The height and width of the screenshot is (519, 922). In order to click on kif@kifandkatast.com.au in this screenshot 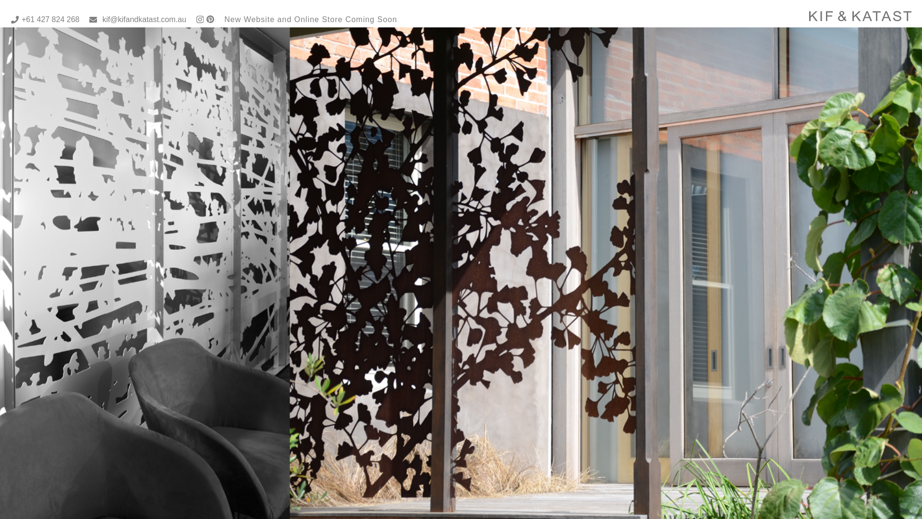, I will do `click(137, 19)`.